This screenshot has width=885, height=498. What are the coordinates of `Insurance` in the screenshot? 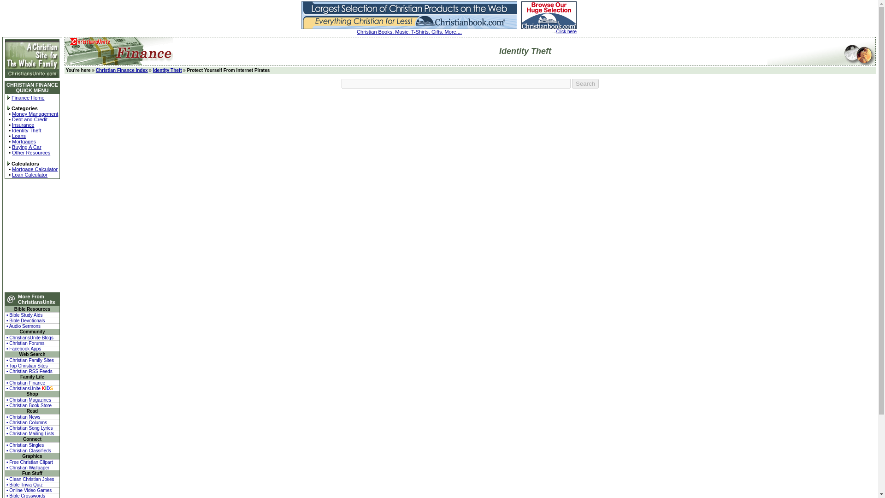 It's located at (23, 125).